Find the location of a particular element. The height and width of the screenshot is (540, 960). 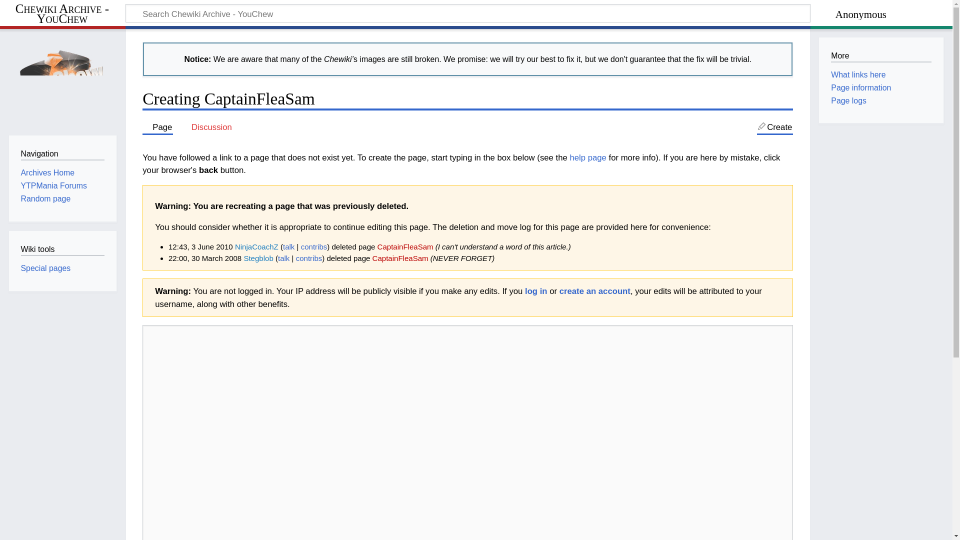

Create is located at coordinates (775, 127).